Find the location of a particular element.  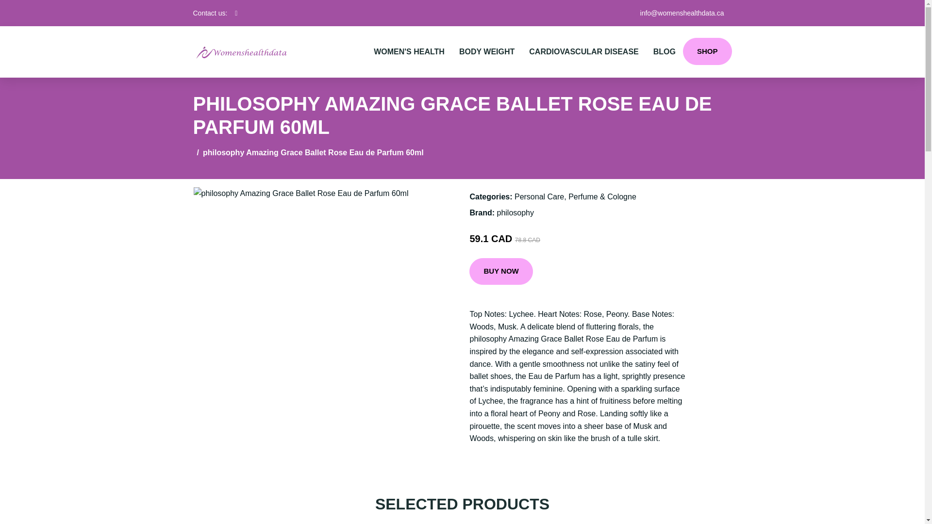

CARDIOVASCULAR DISEASE is located at coordinates (583, 51).